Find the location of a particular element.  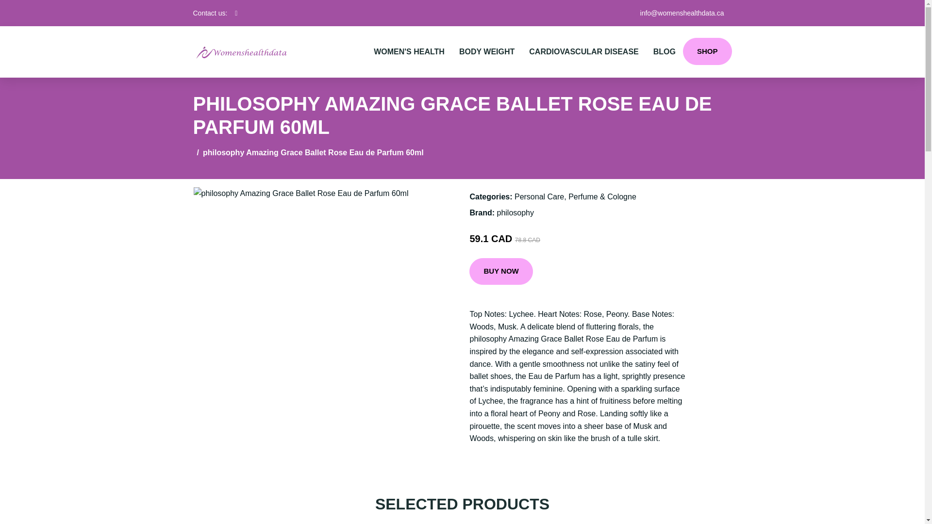

CARDIOVASCULAR DISEASE is located at coordinates (583, 51).